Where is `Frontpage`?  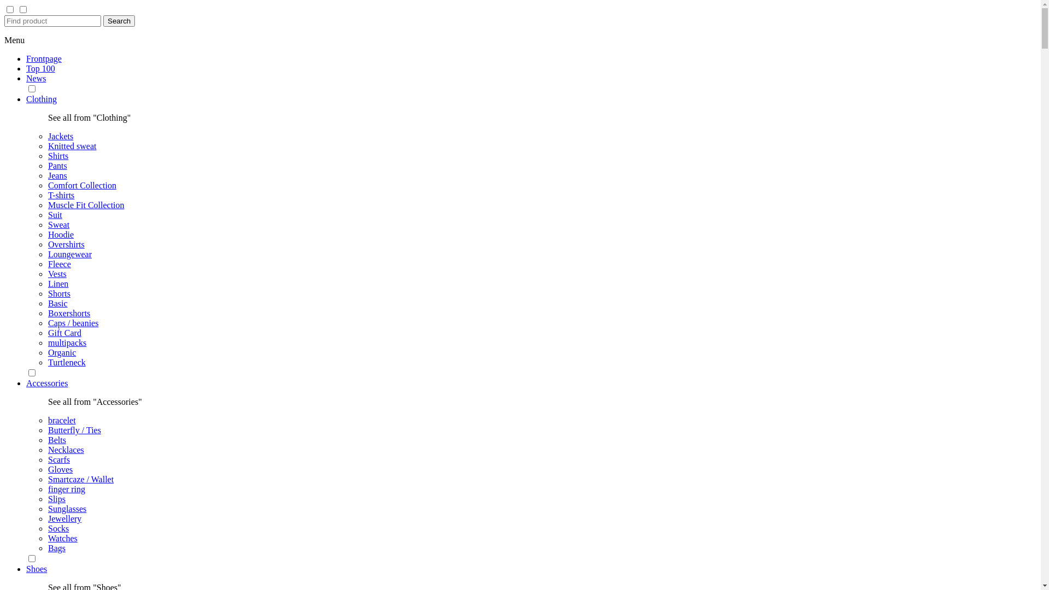 Frontpage is located at coordinates (44, 59).